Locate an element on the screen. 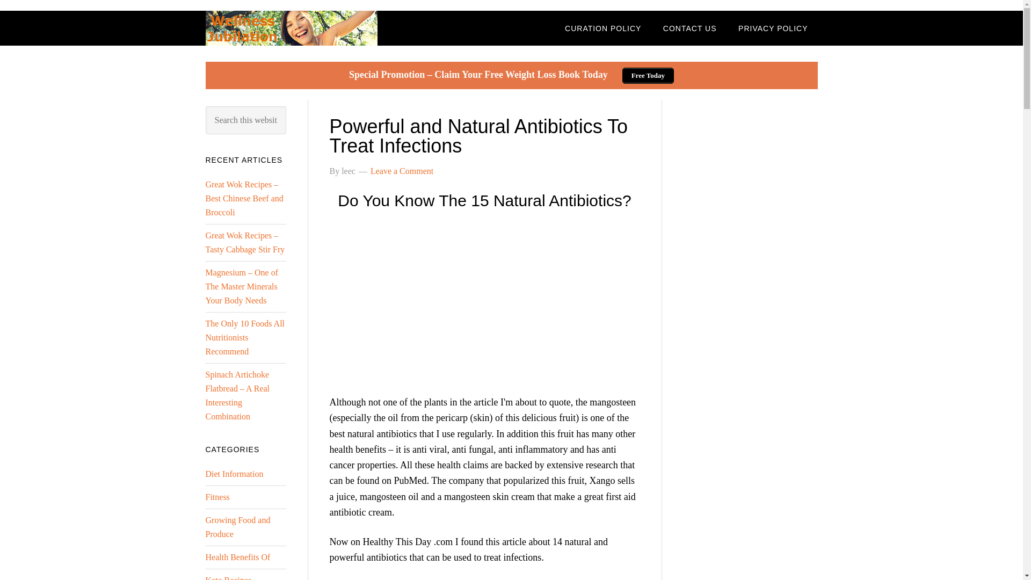 This screenshot has height=580, width=1031. WELLNESS JUBILATION is located at coordinates (291, 28).